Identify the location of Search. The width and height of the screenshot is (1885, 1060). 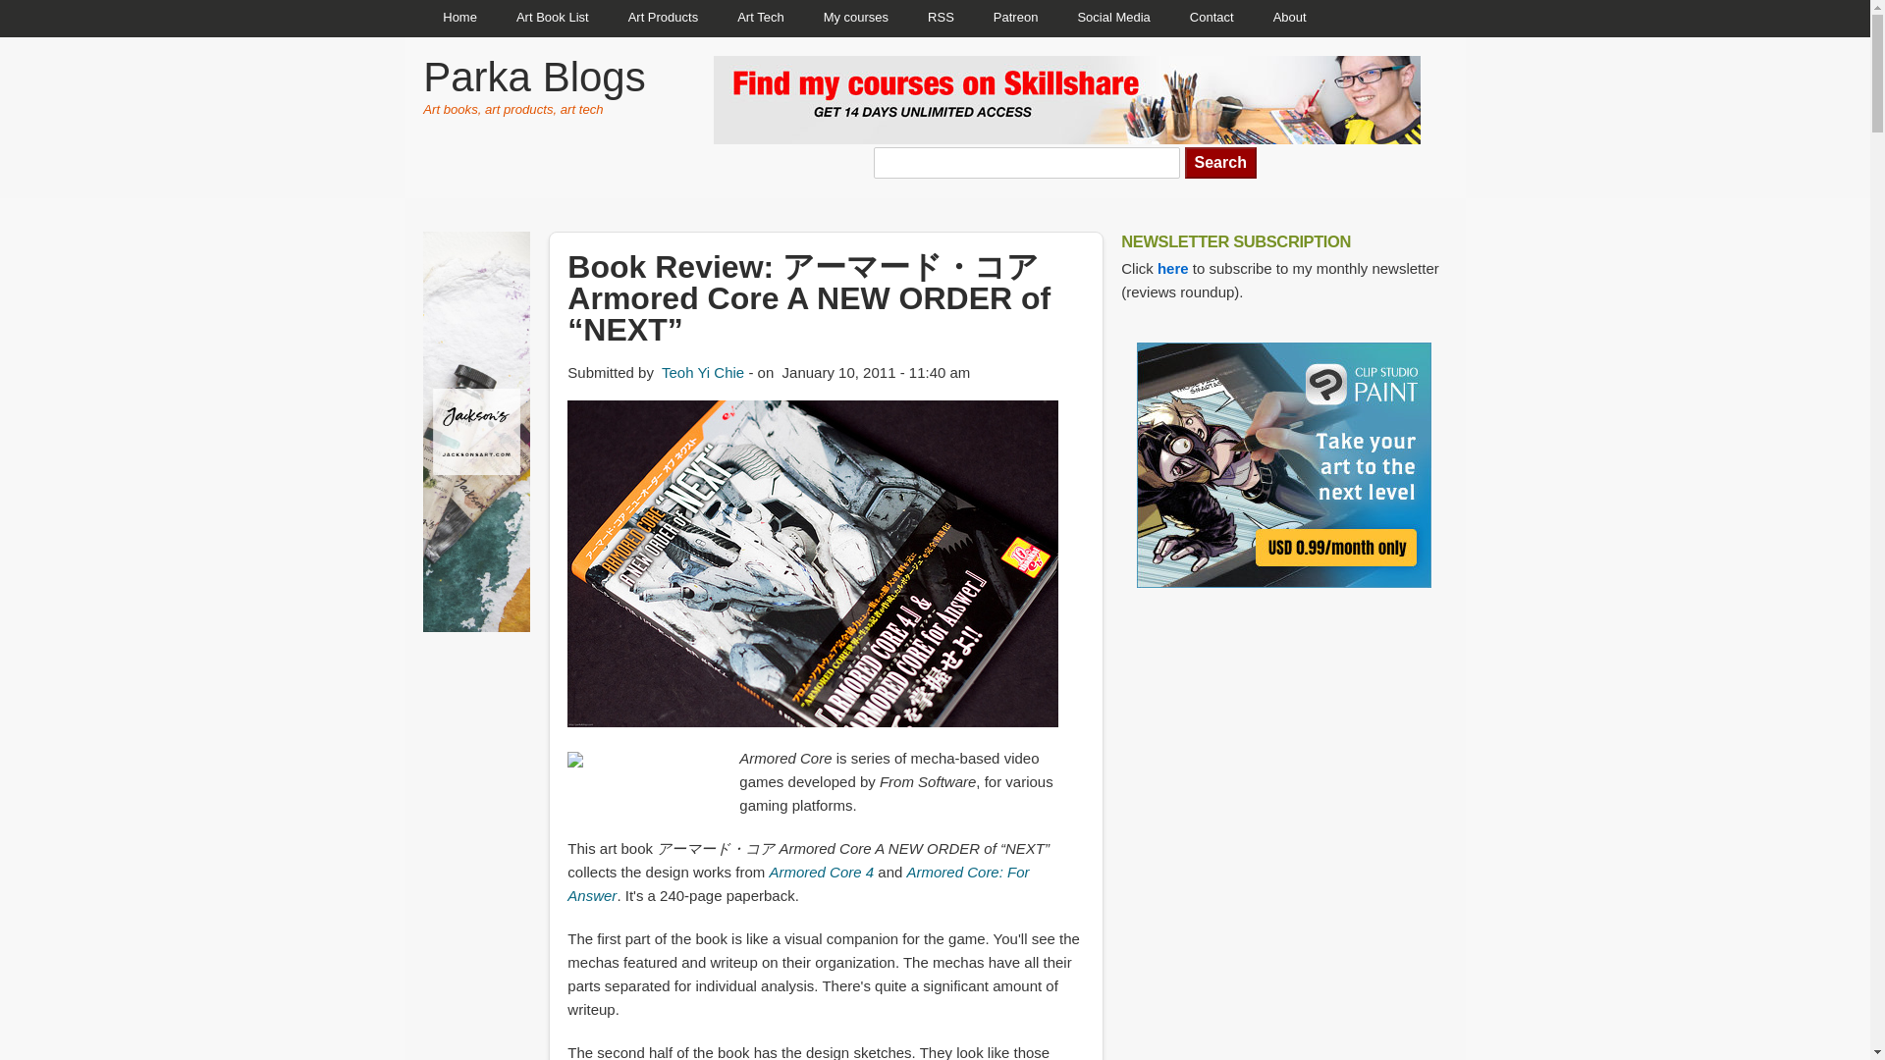
(1221, 163).